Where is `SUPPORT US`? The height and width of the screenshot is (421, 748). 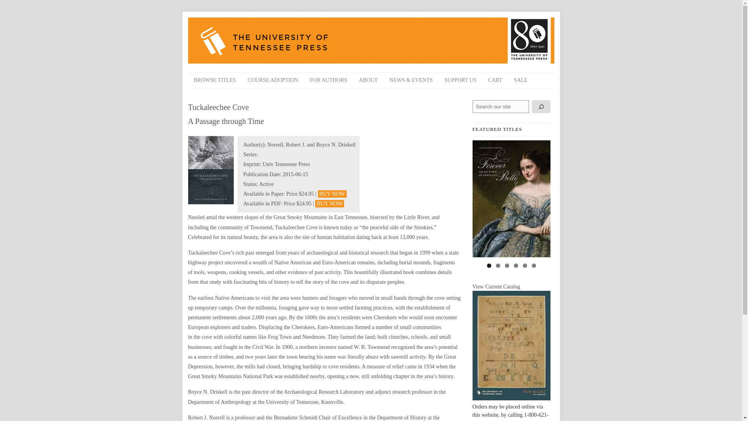
SUPPORT US is located at coordinates (460, 80).